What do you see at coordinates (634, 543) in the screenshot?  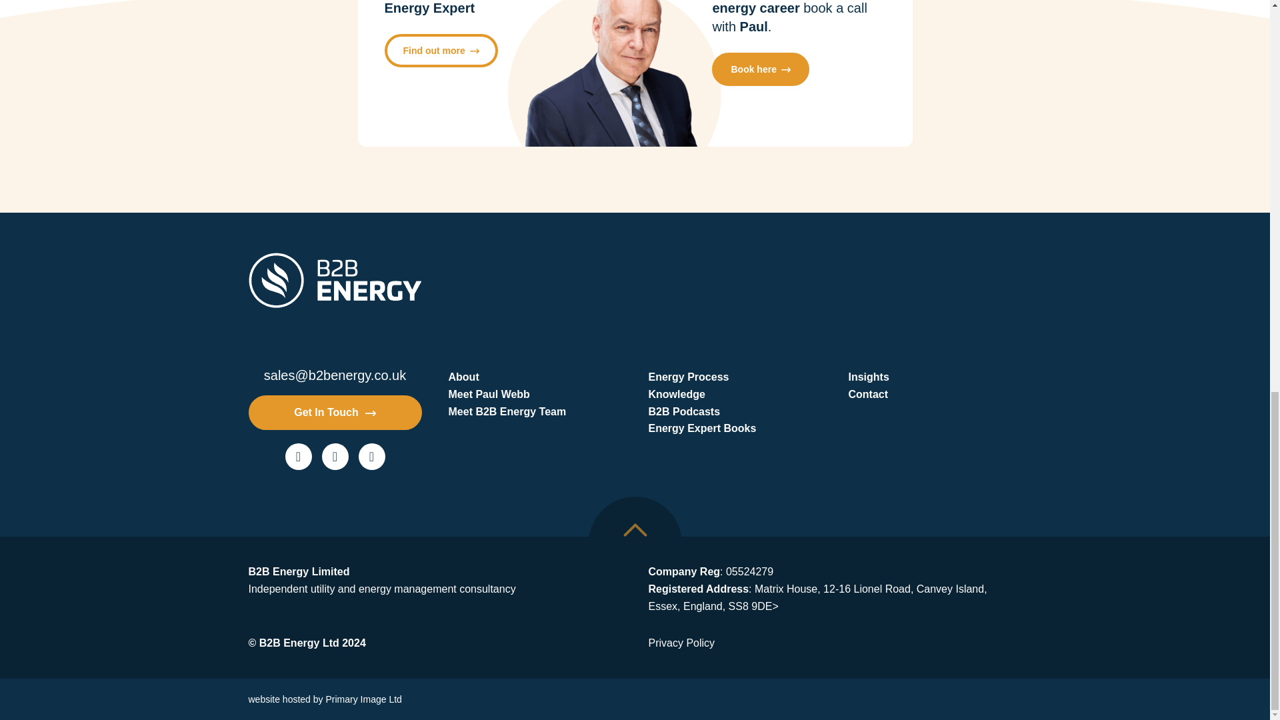 I see `Back to top` at bounding box center [634, 543].